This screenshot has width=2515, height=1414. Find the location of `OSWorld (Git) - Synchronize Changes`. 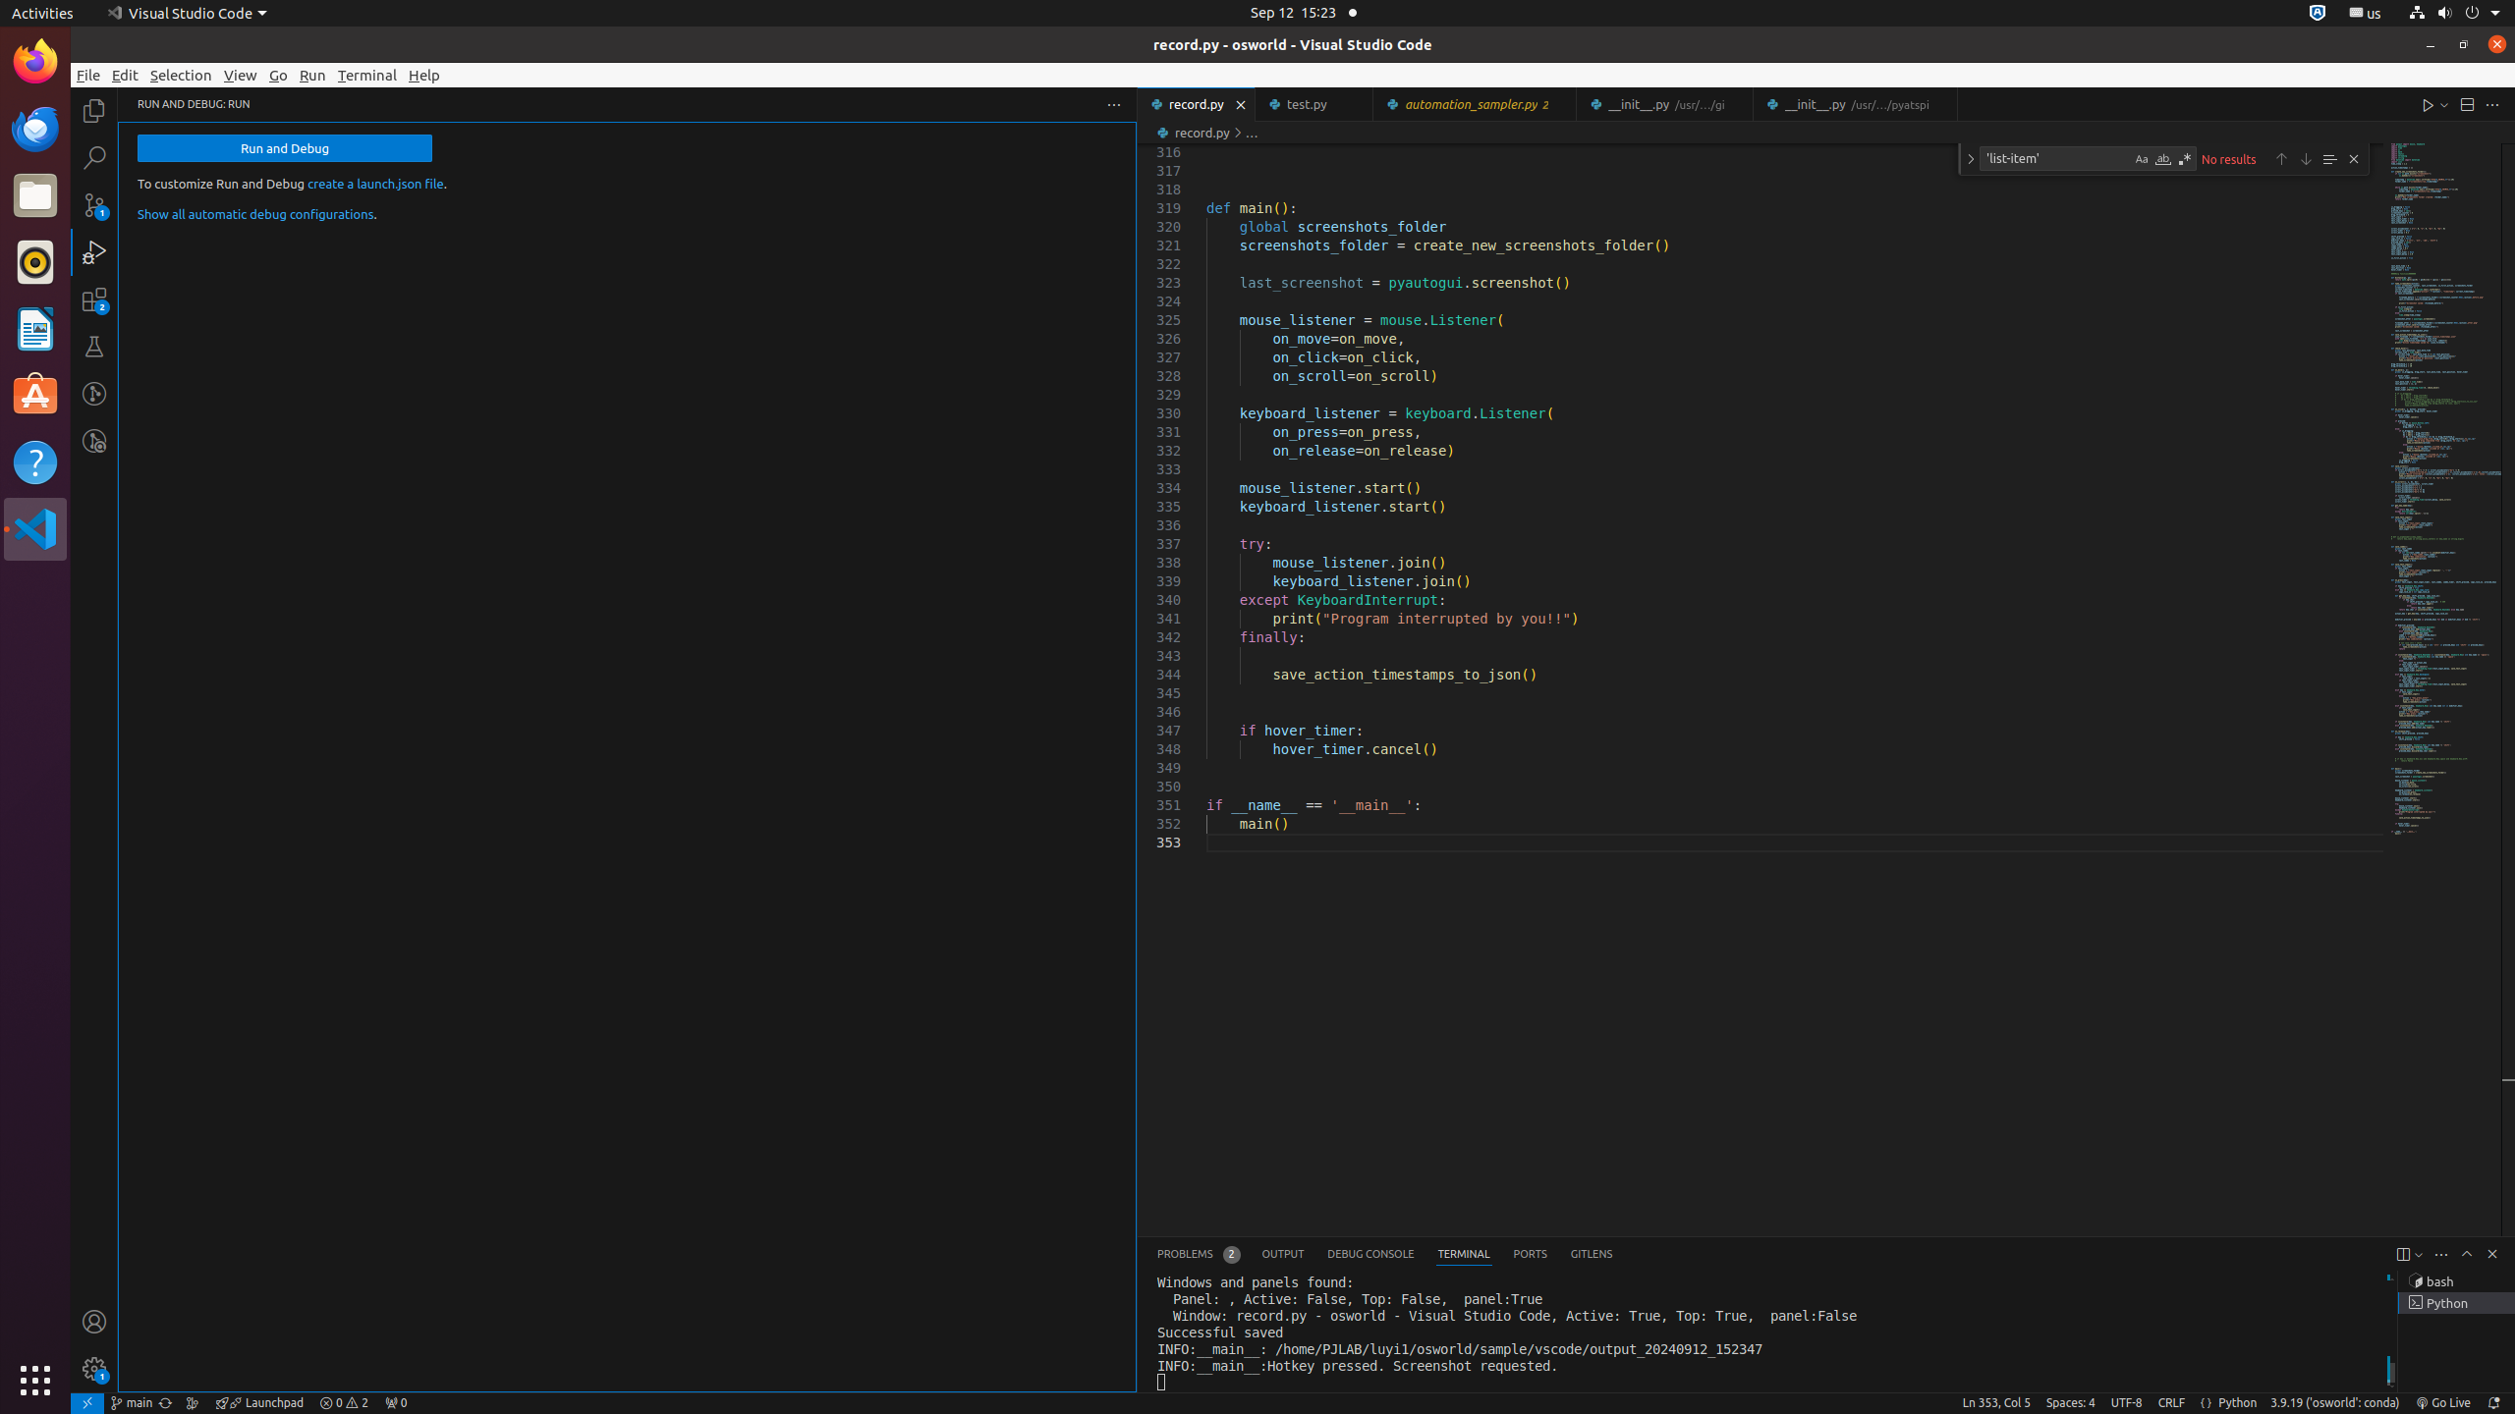

OSWorld (Git) - Synchronize Changes is located at coordinates (165, 1403).